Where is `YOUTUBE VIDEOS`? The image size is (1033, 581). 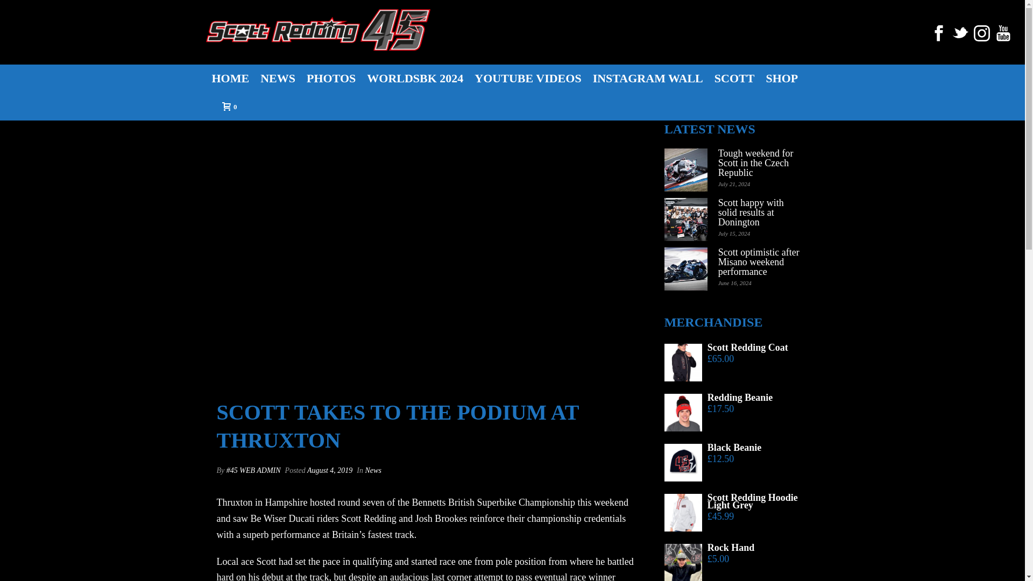 YOUTUBE VIDEOS is located at coordinates (527, 77).